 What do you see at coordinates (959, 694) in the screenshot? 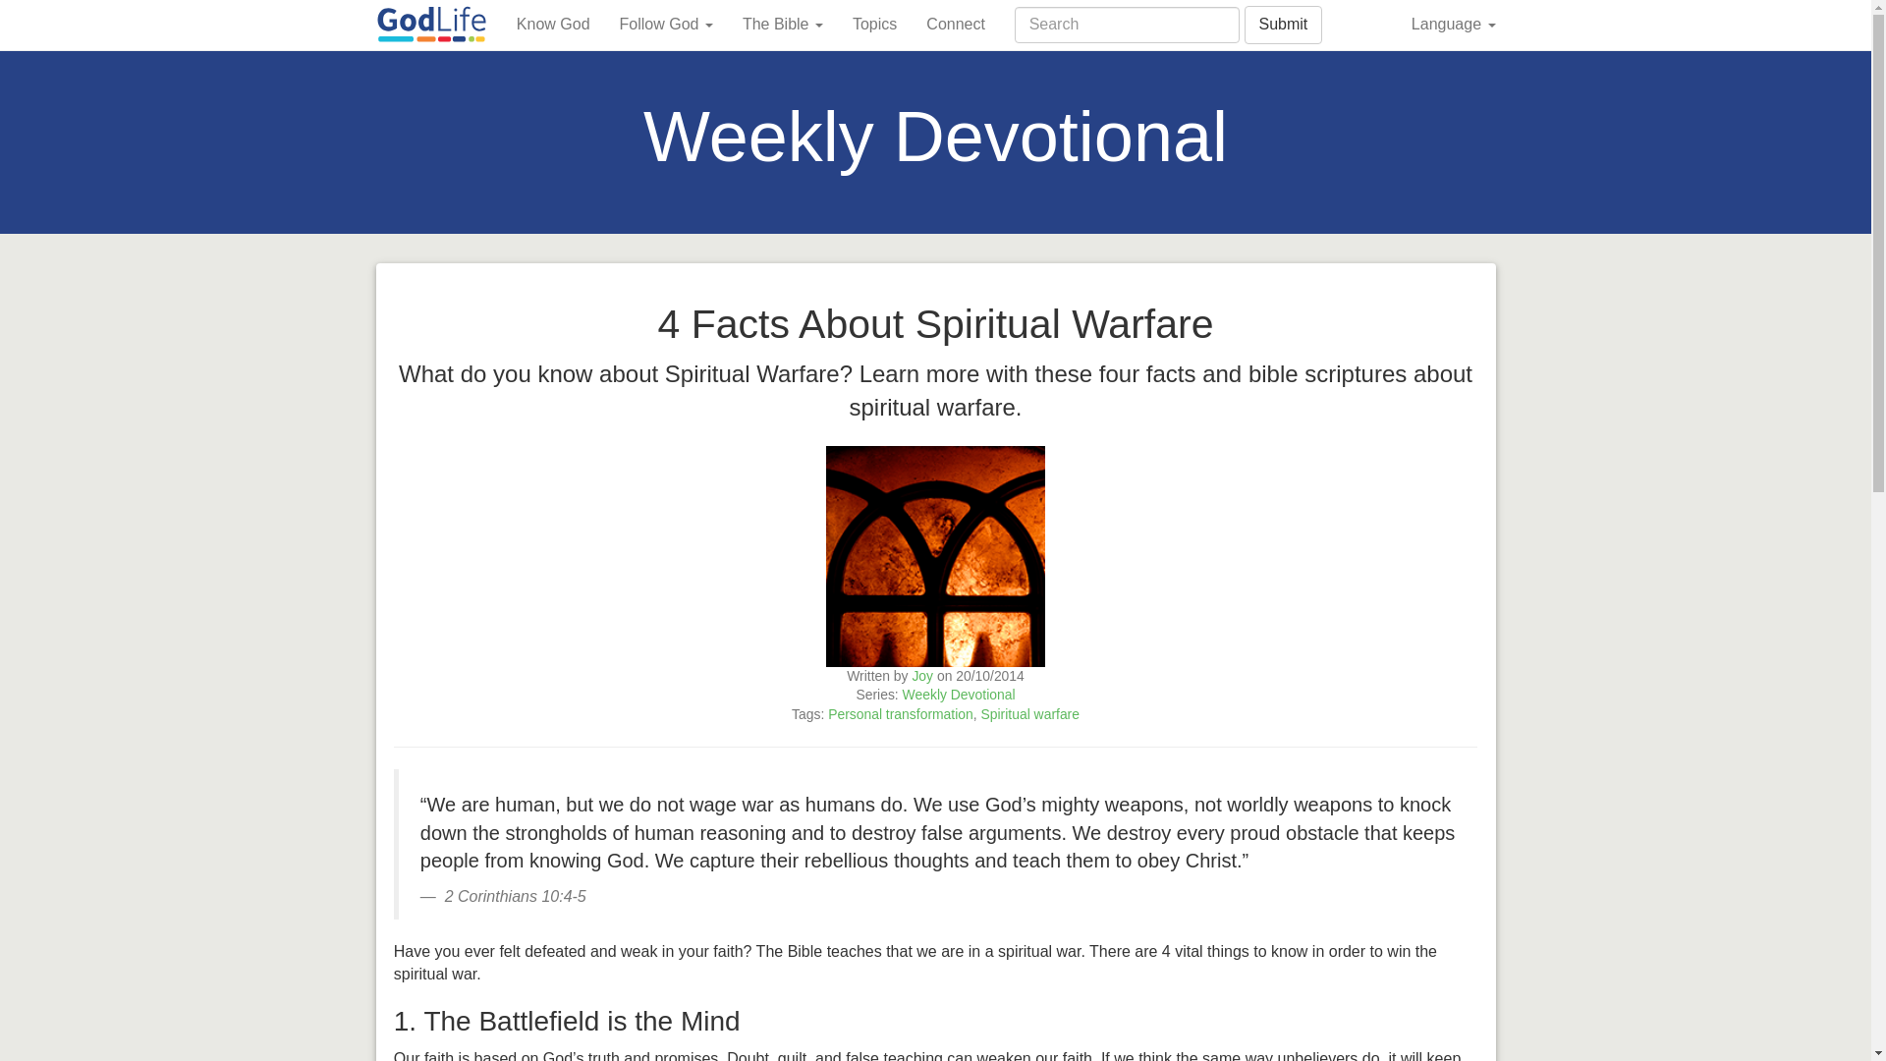
I see `Weekly Devotional` at bounding box center [959, 694].